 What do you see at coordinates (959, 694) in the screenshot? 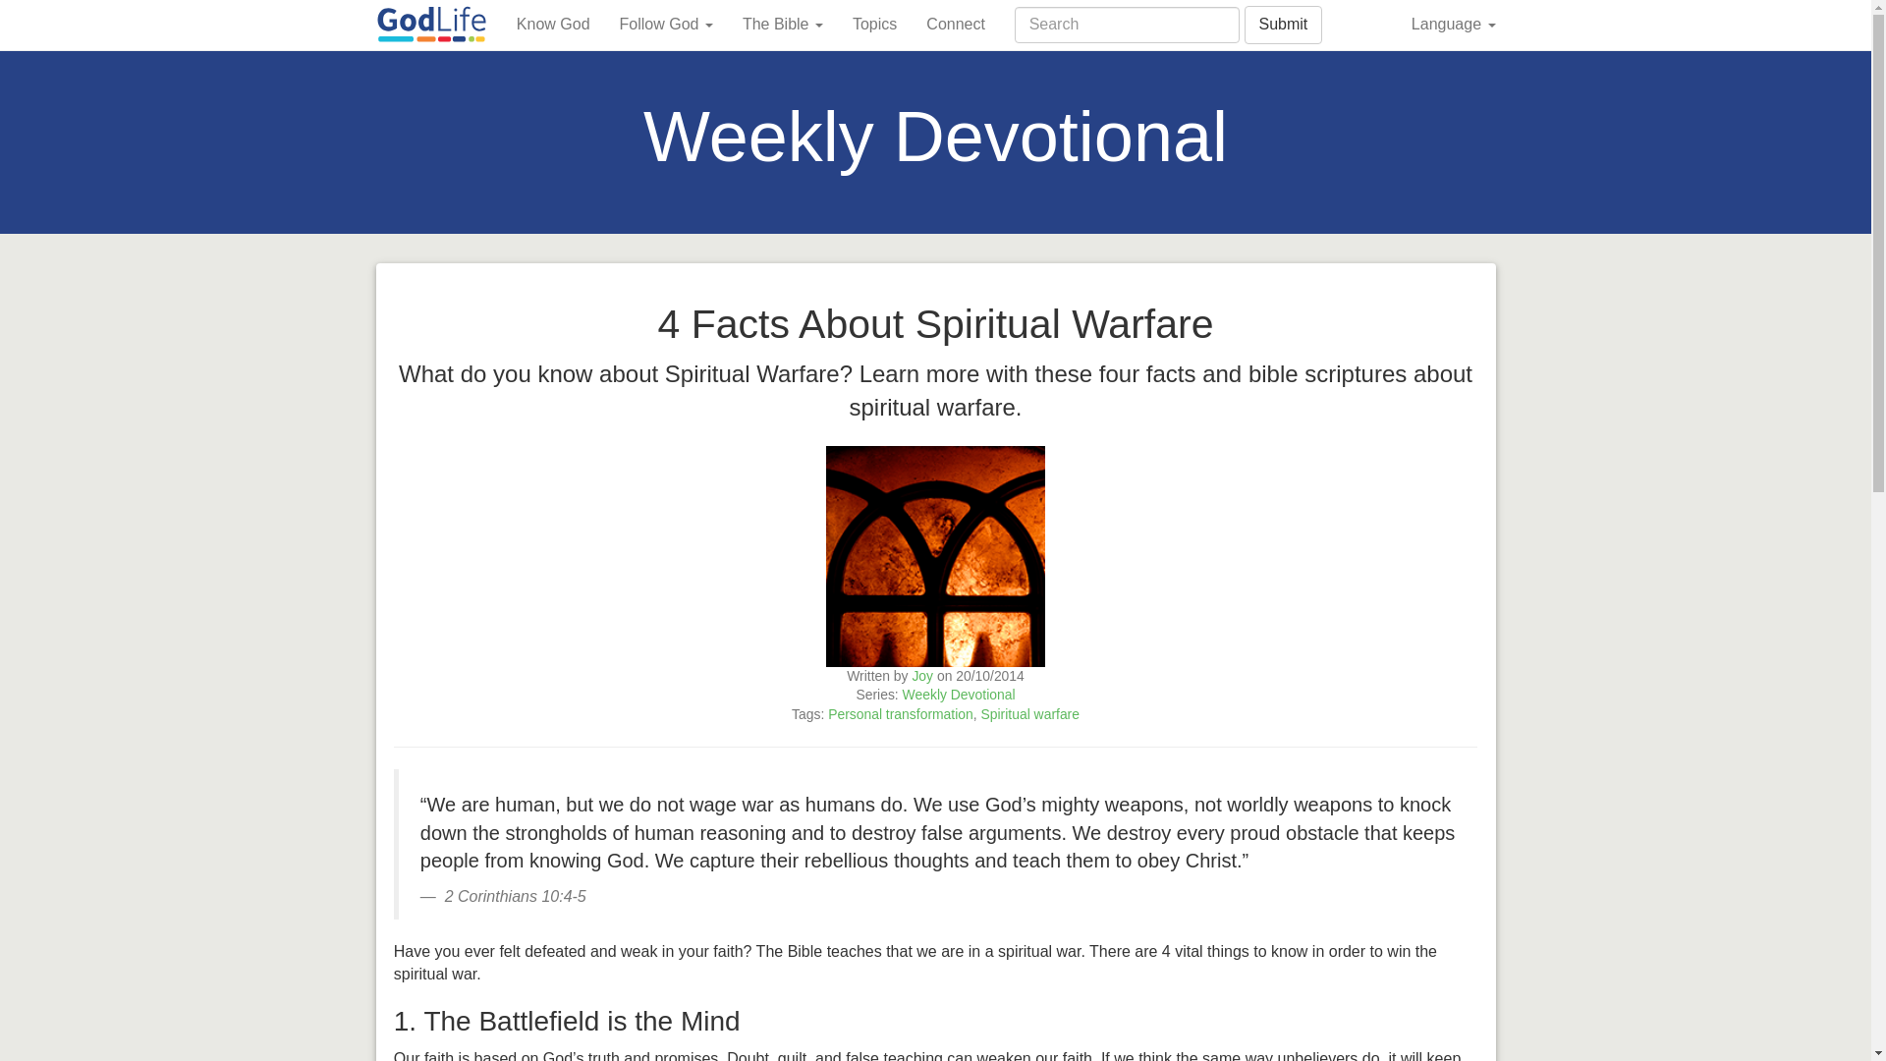
I see `Weekly Devotional` at bounding box center [959, 694].